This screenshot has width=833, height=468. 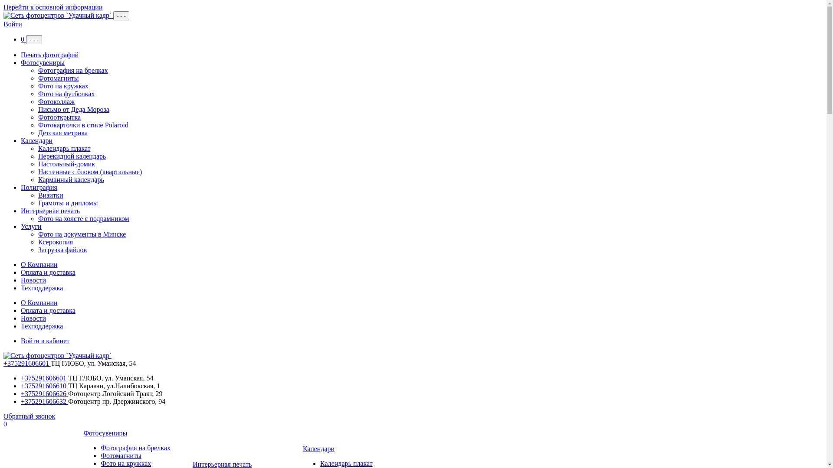 I want to click on +375291606632, so click(x=44, y=401).